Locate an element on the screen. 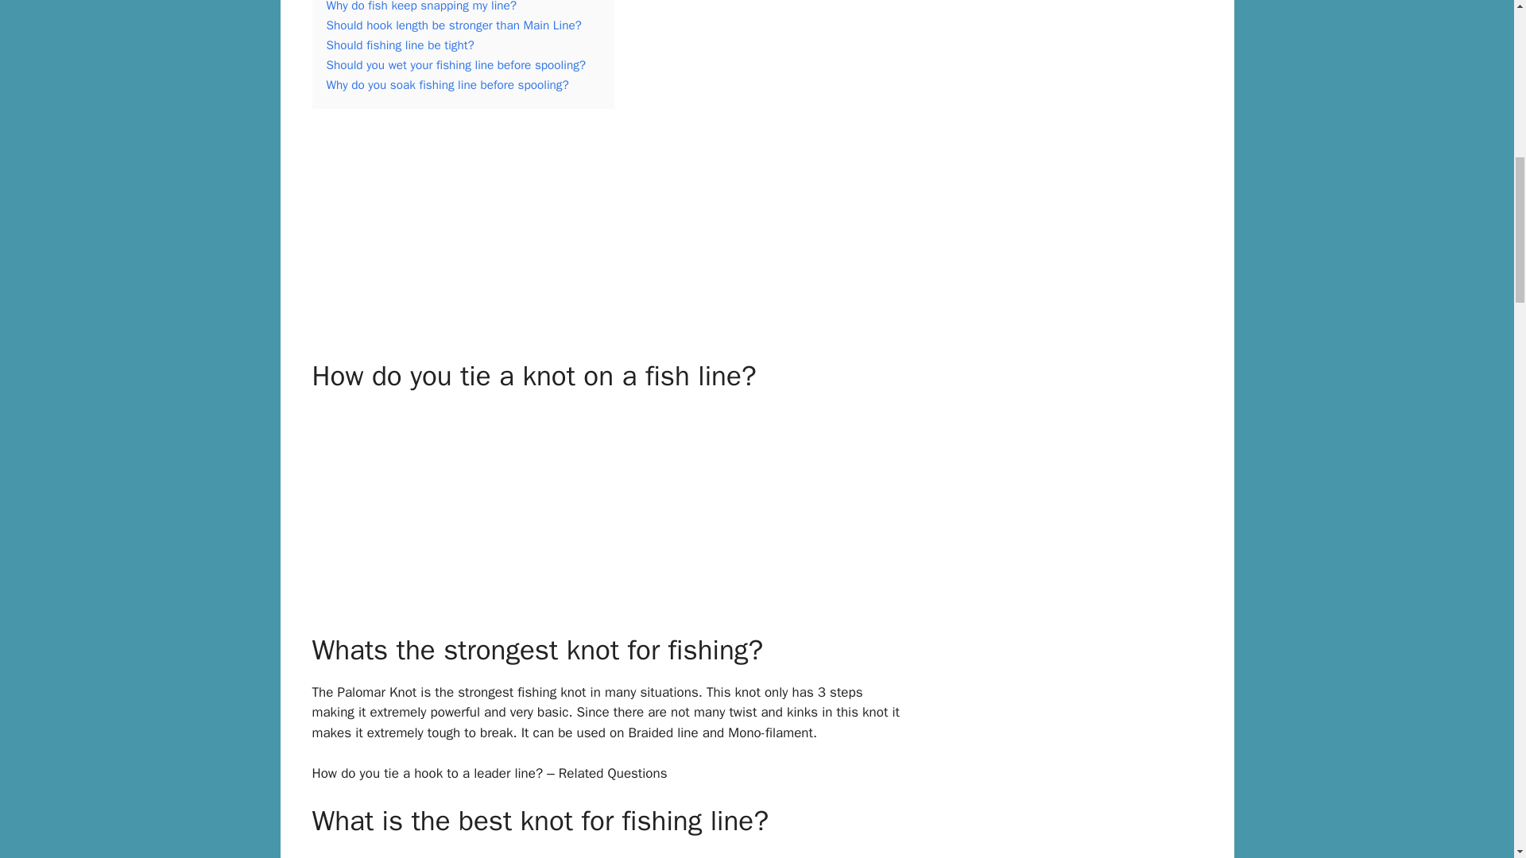 The width and height of the screenshot is (1526, 858). Why do you soak fishing line before spooling? is located at coordinates (447, 84).